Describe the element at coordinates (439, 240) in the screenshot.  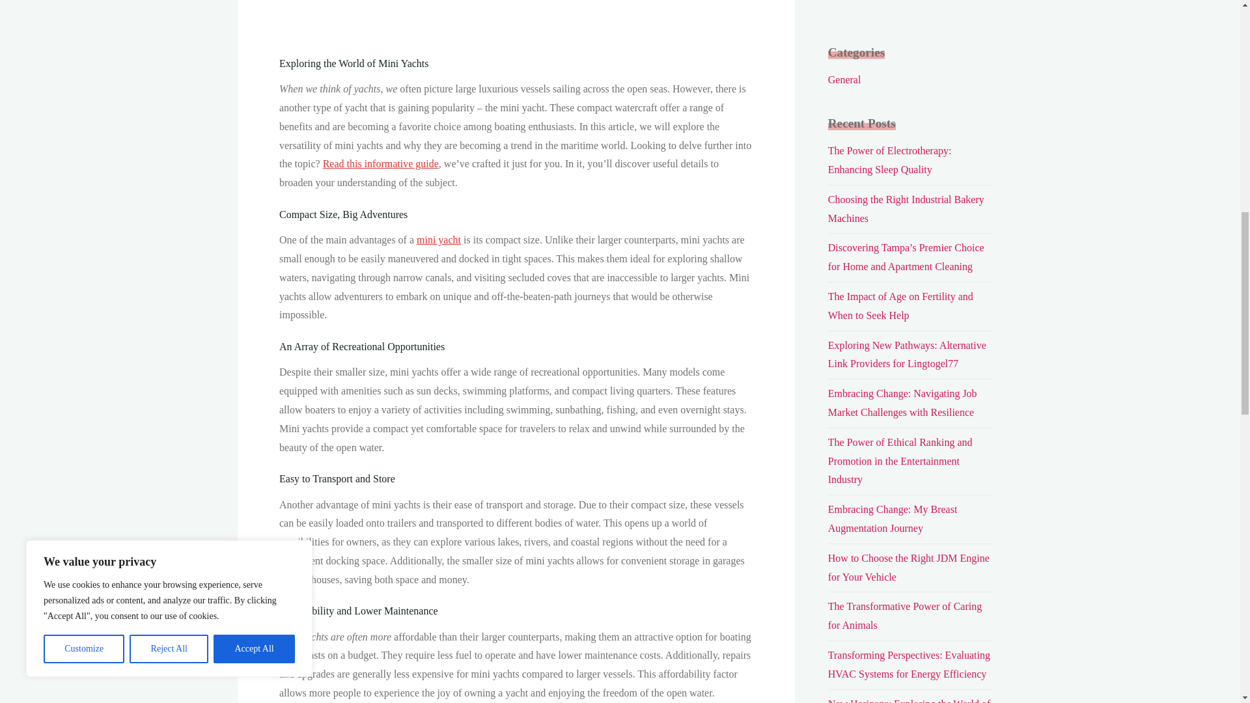
I see `mini yacht` at that location.